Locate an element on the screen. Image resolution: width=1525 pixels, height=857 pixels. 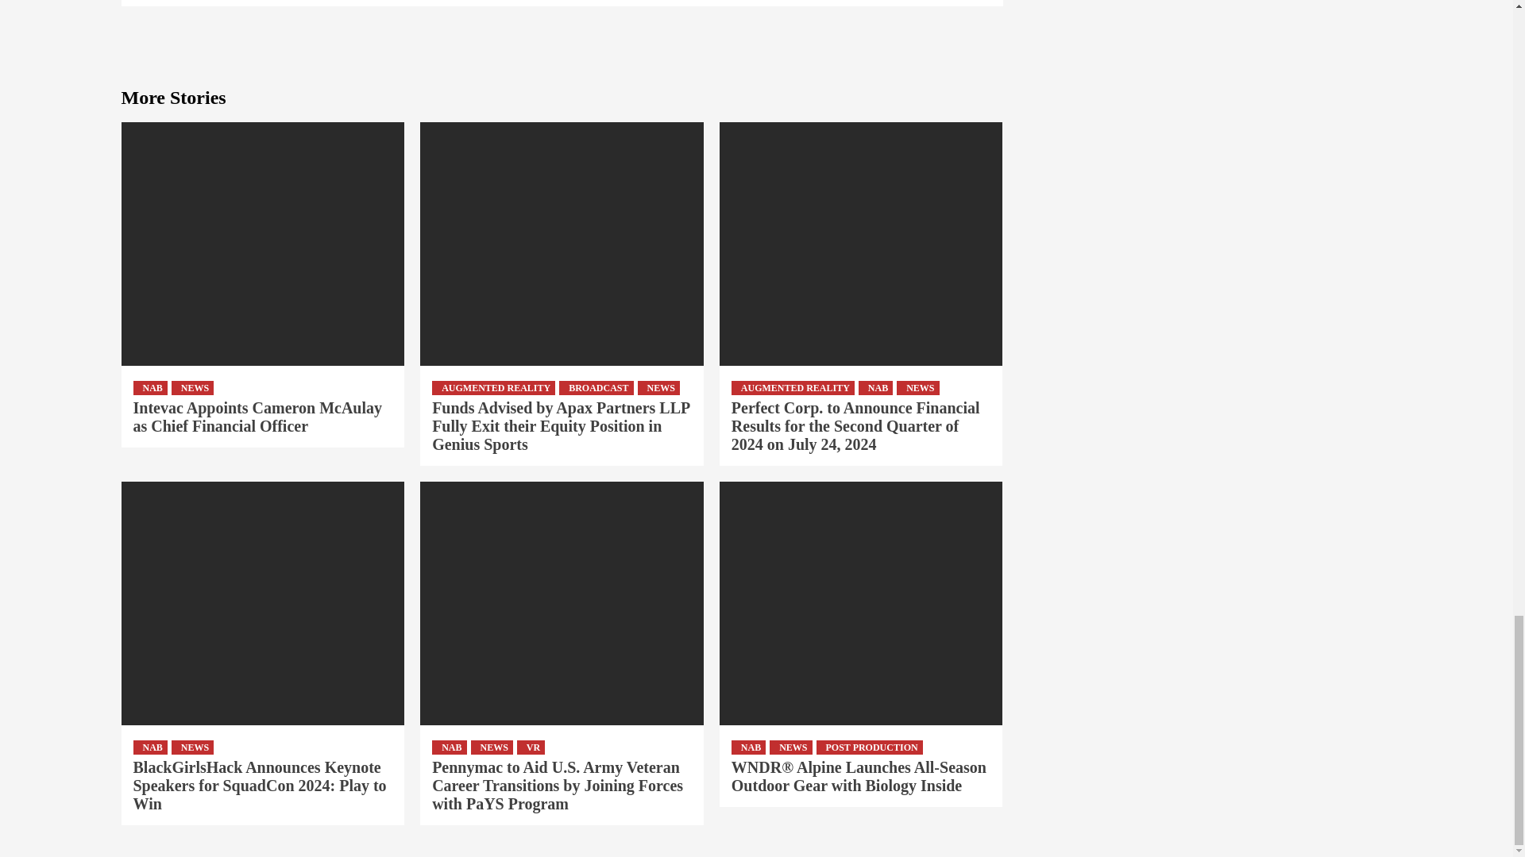
Intevac Appoints Cameron McAulay as Chief Financial Officer is located at coordinates (257, 417).